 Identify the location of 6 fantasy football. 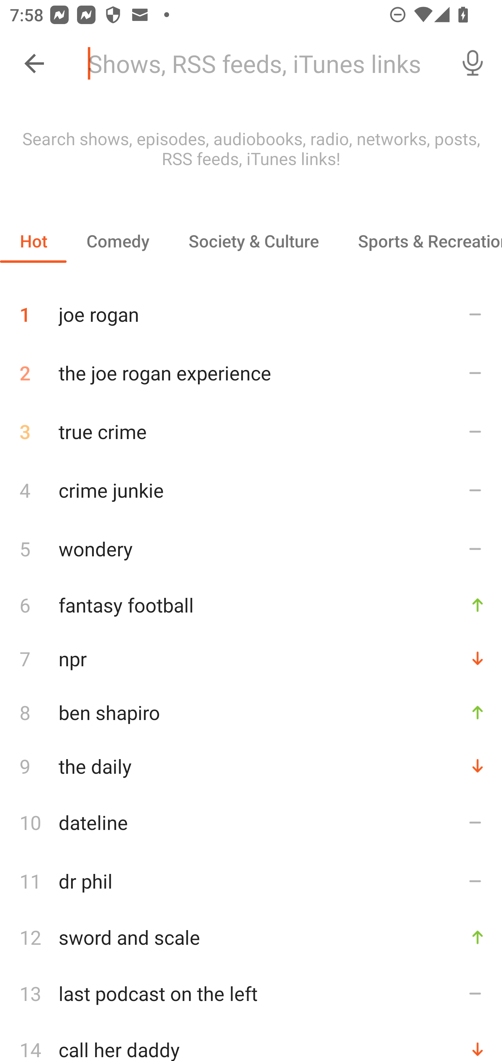
(251, 604).